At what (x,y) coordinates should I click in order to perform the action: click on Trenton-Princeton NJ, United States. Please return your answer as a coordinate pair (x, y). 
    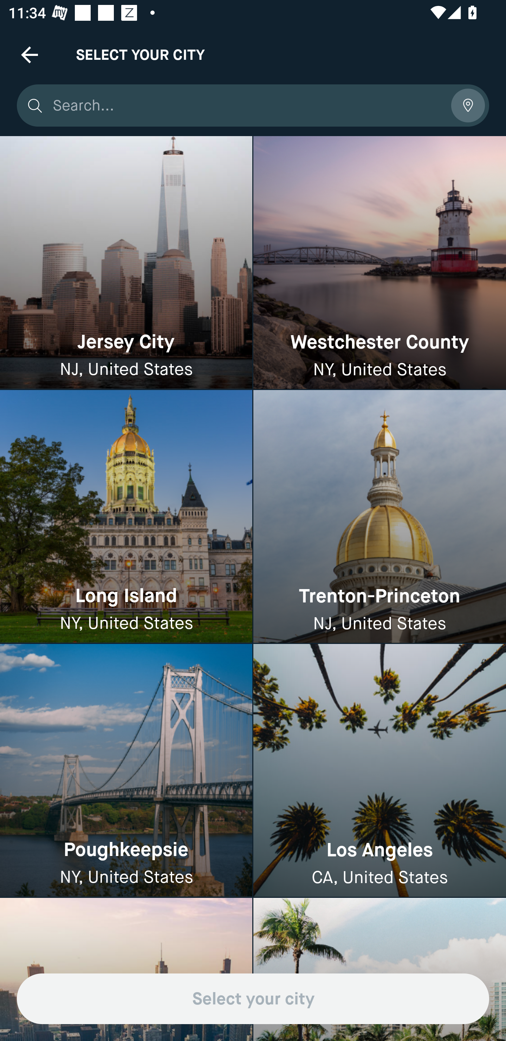
    Looking at the image, I should click on (379, 517).